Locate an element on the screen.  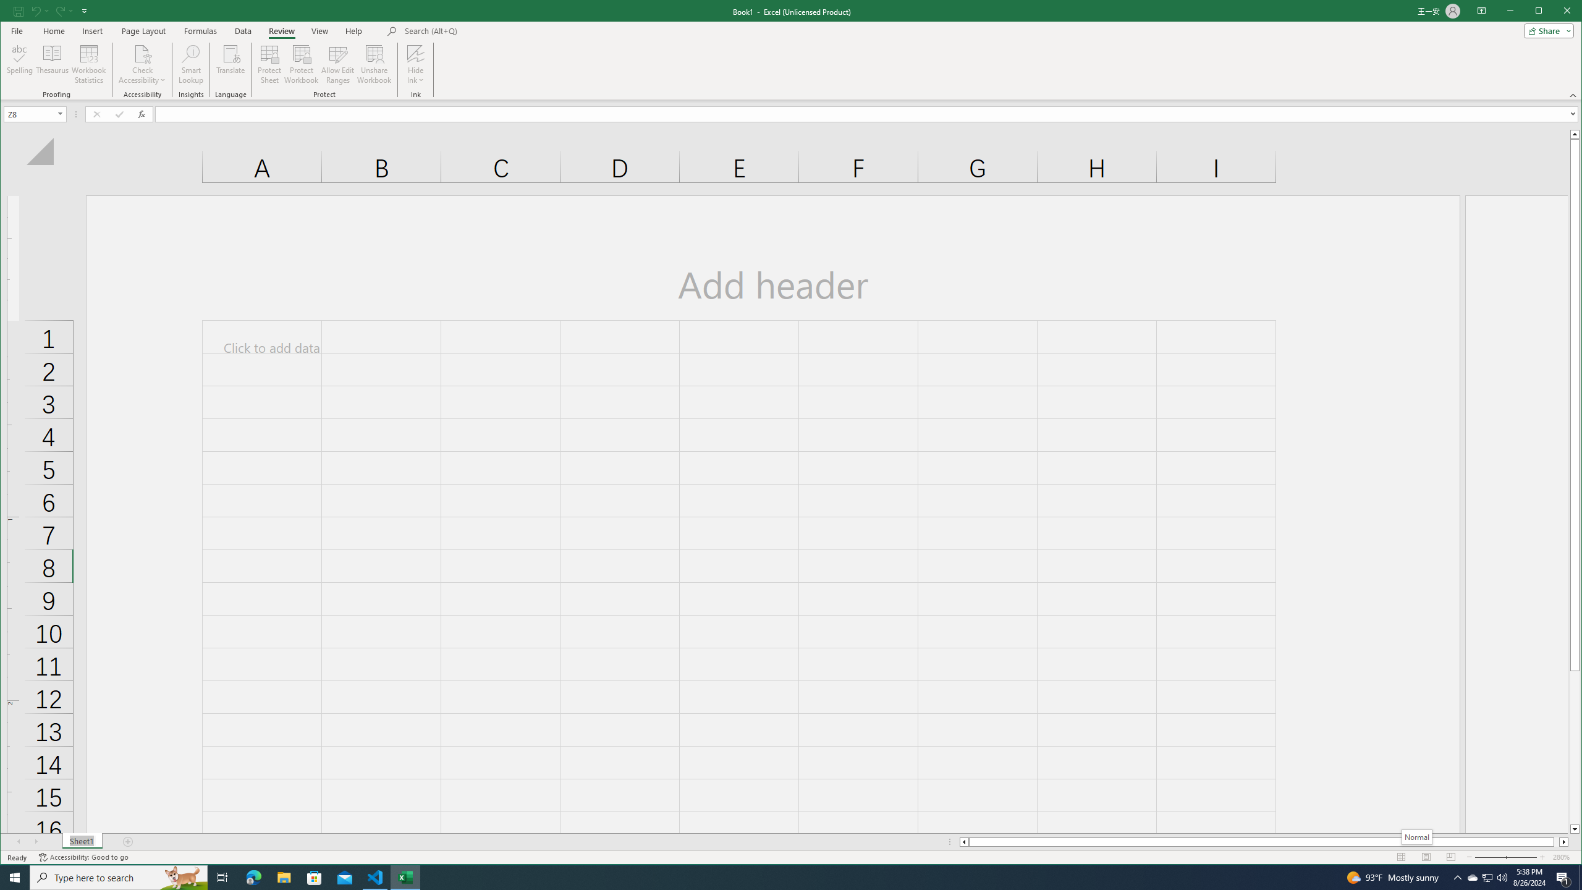
Maximize is located at coordinates (1556, 12).